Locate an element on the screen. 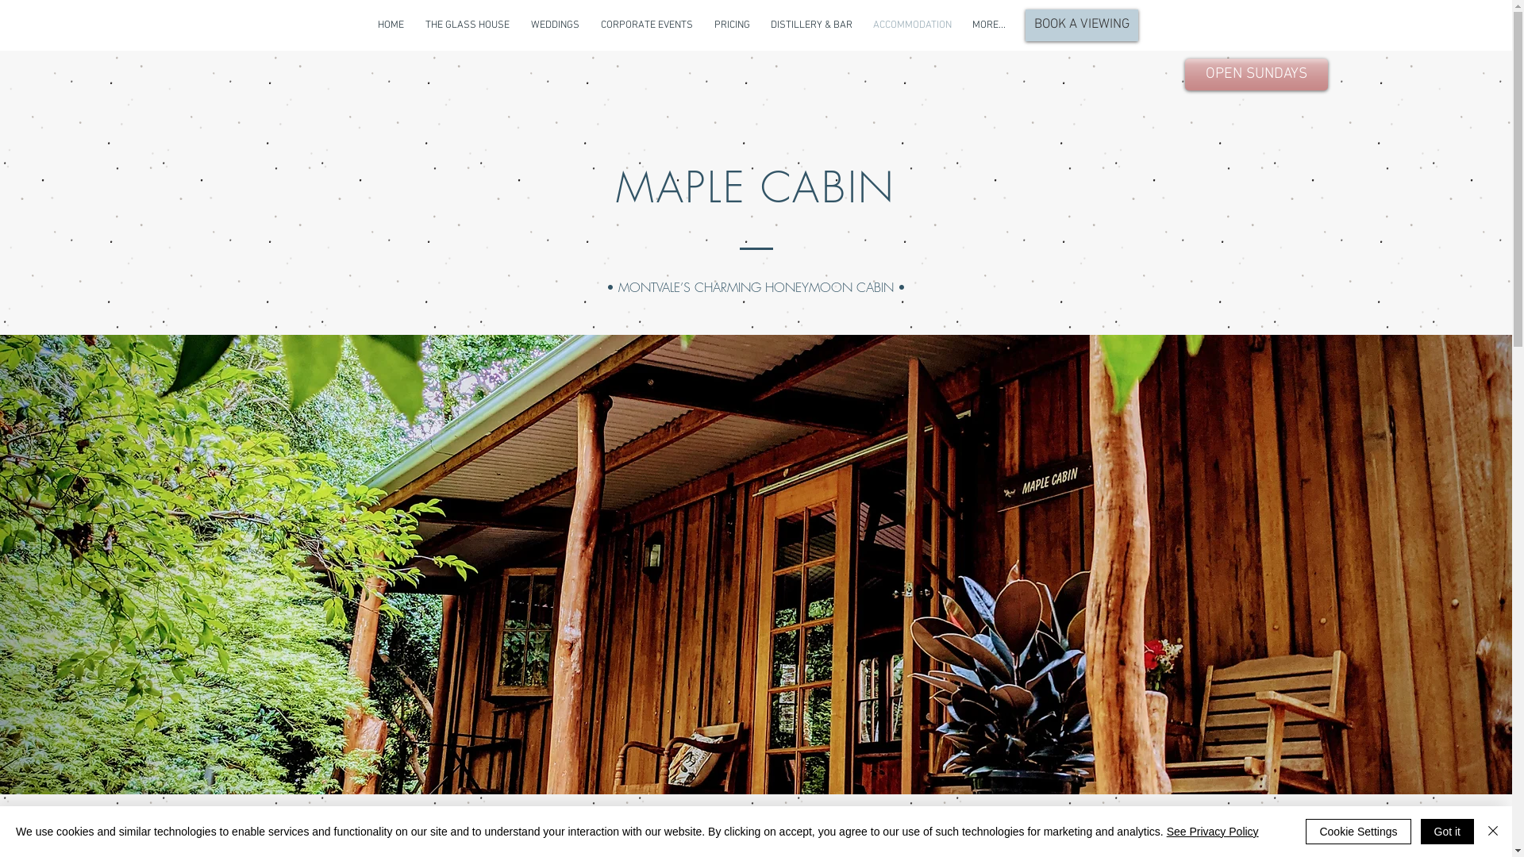 The image size is (1524, 857). ACCOMMODATION is located at coordinates (911, 25).